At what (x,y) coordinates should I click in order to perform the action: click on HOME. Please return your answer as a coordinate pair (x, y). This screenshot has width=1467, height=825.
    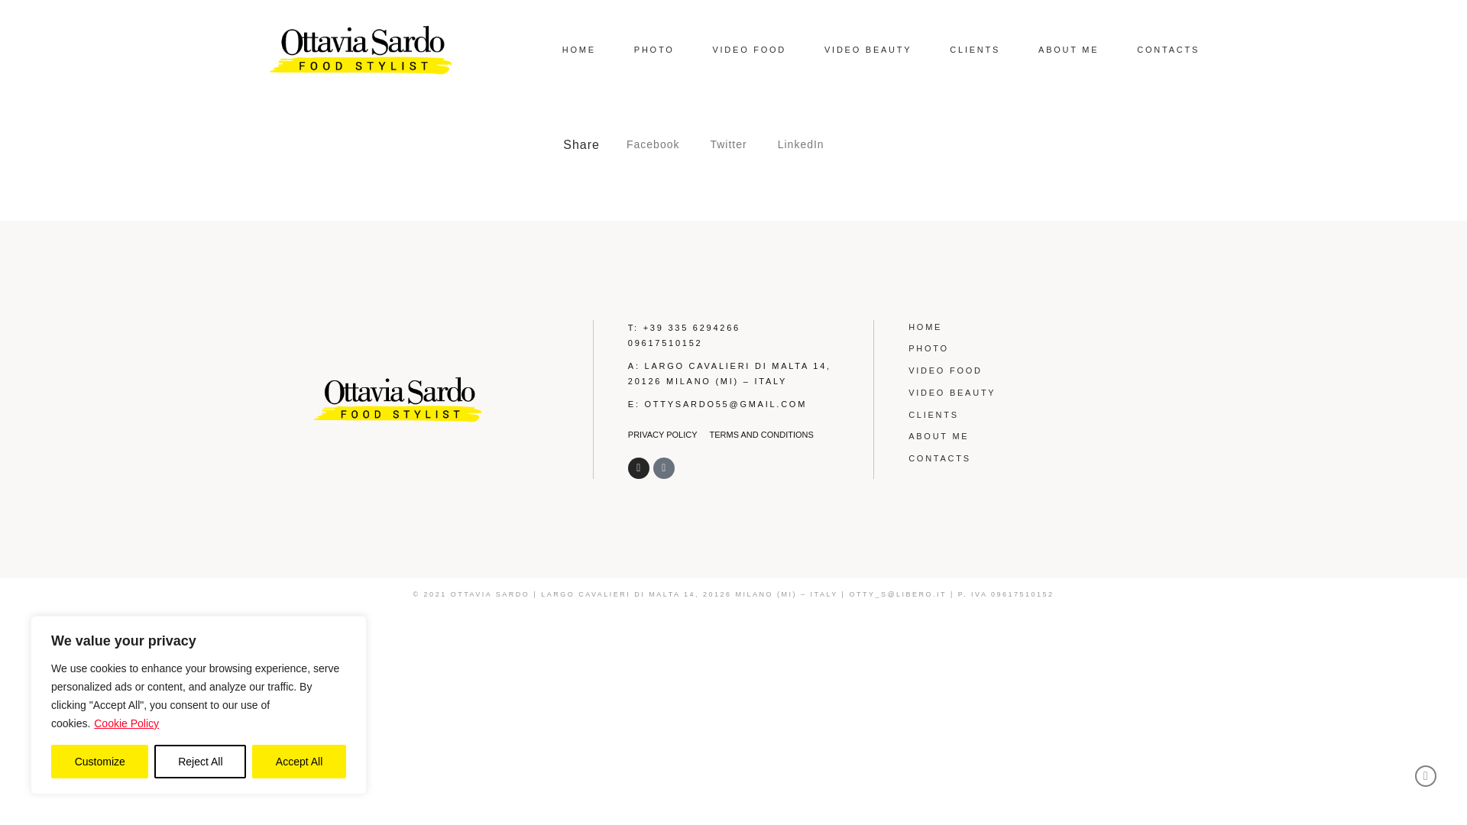
    Looking at the image, I should click on (1031, 327).